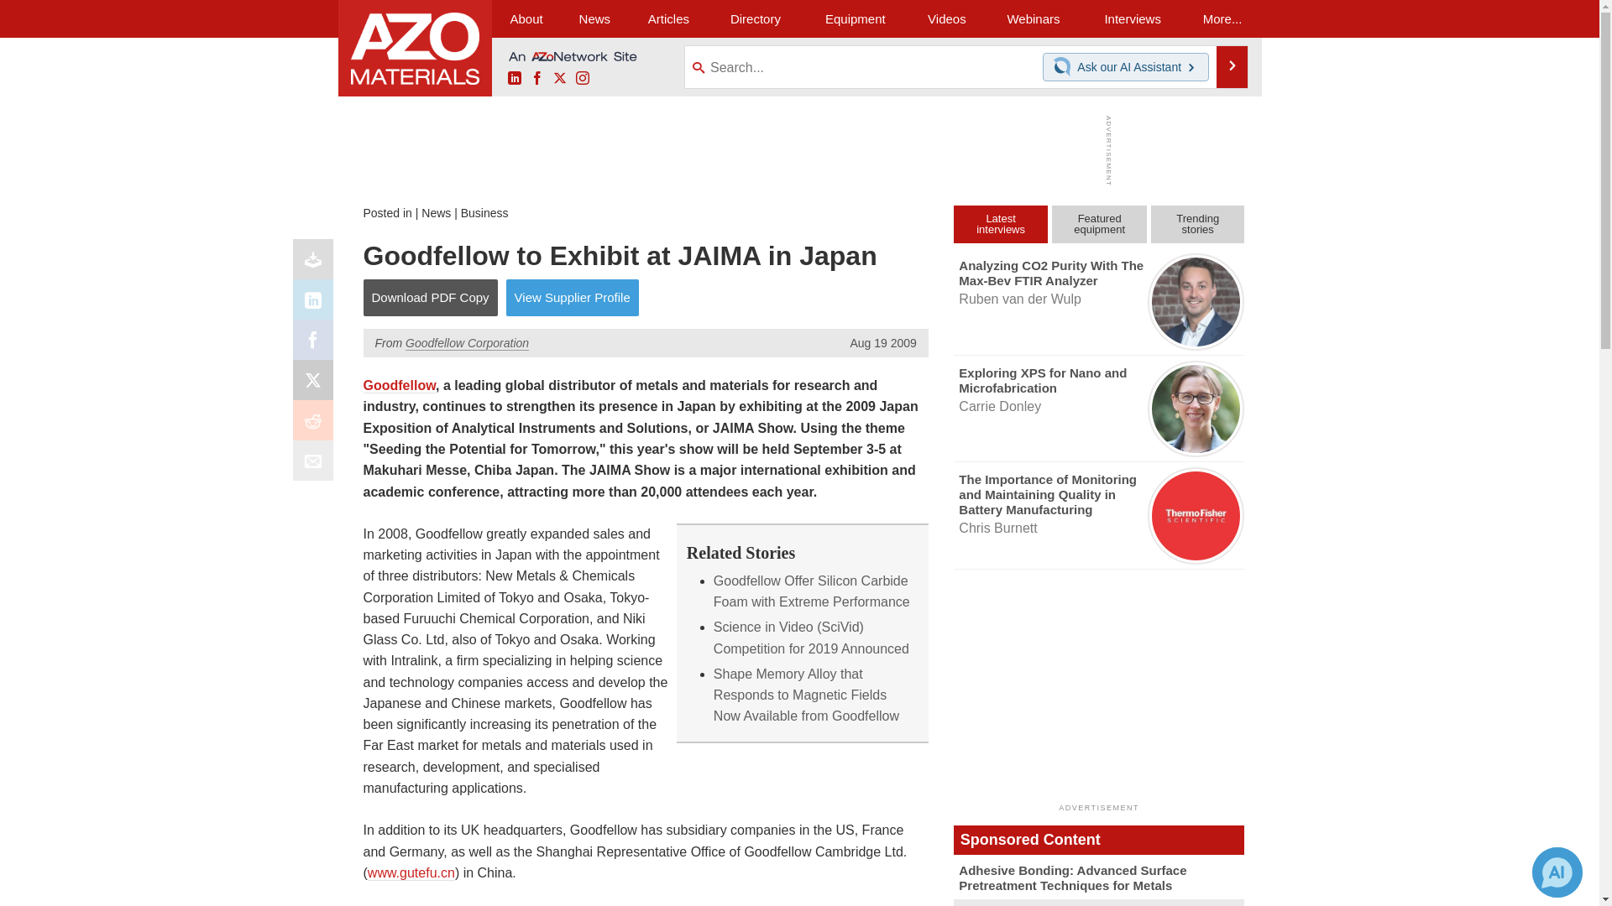 Image resolution: width=1612 pixels, height=906 pixels. Describe the element at coordinates (317, 344) in the screenshot. I see `Facebook` at that location.